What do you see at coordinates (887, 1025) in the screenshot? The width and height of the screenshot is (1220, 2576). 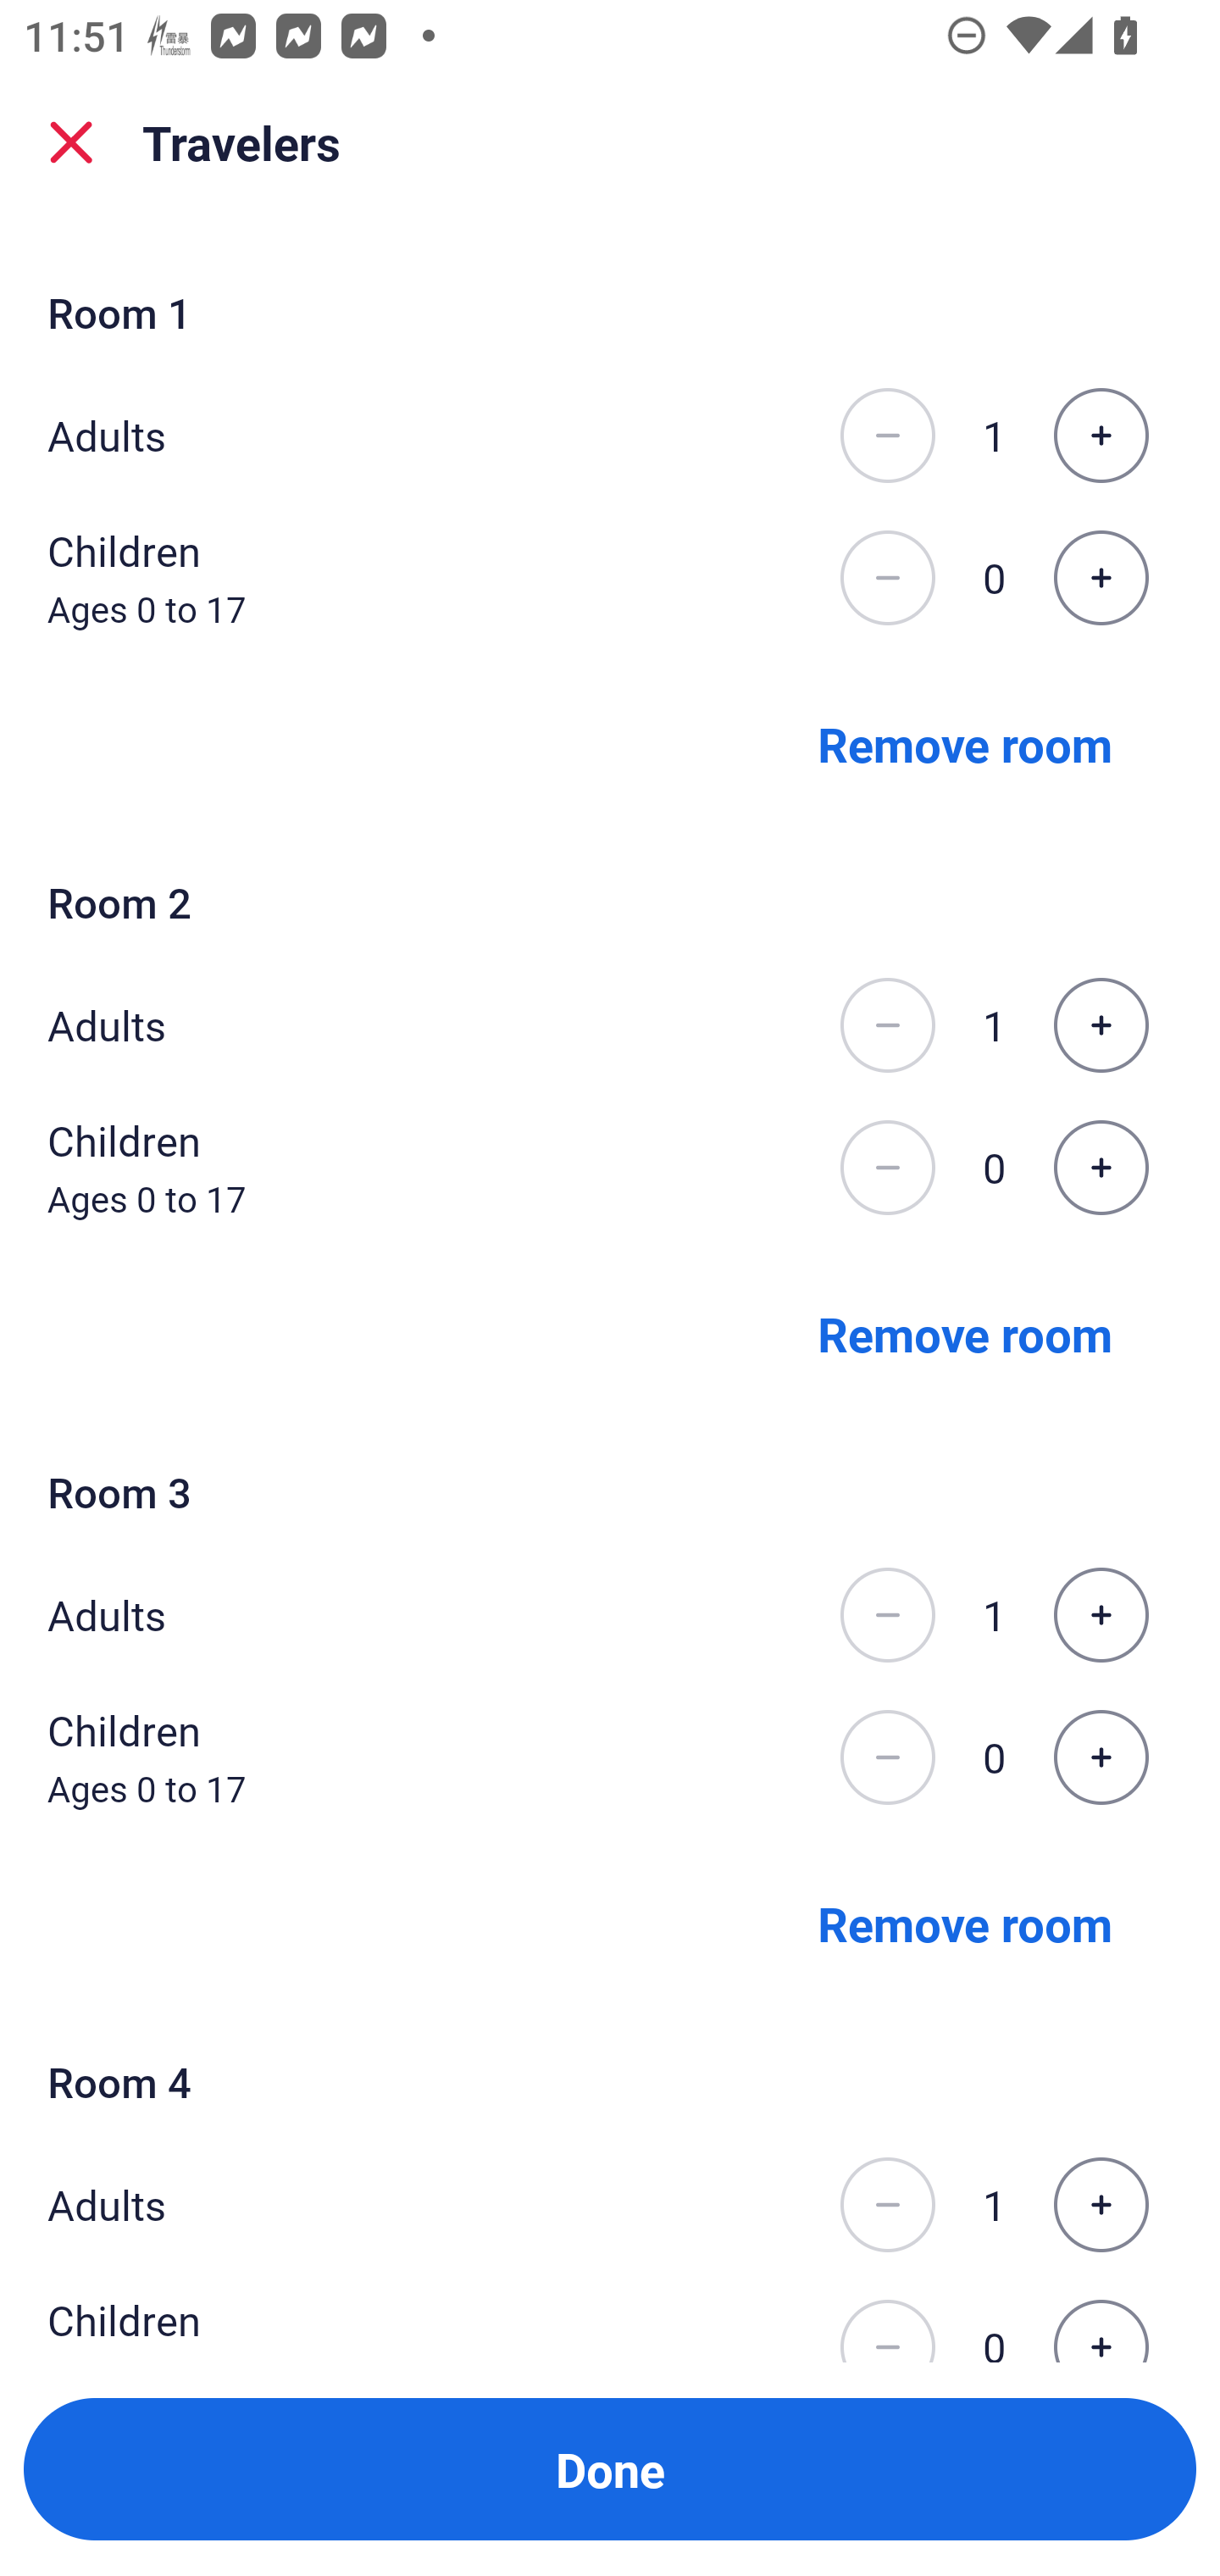 I see `Decrease the number of adults` at bounding box center [887, 1025].